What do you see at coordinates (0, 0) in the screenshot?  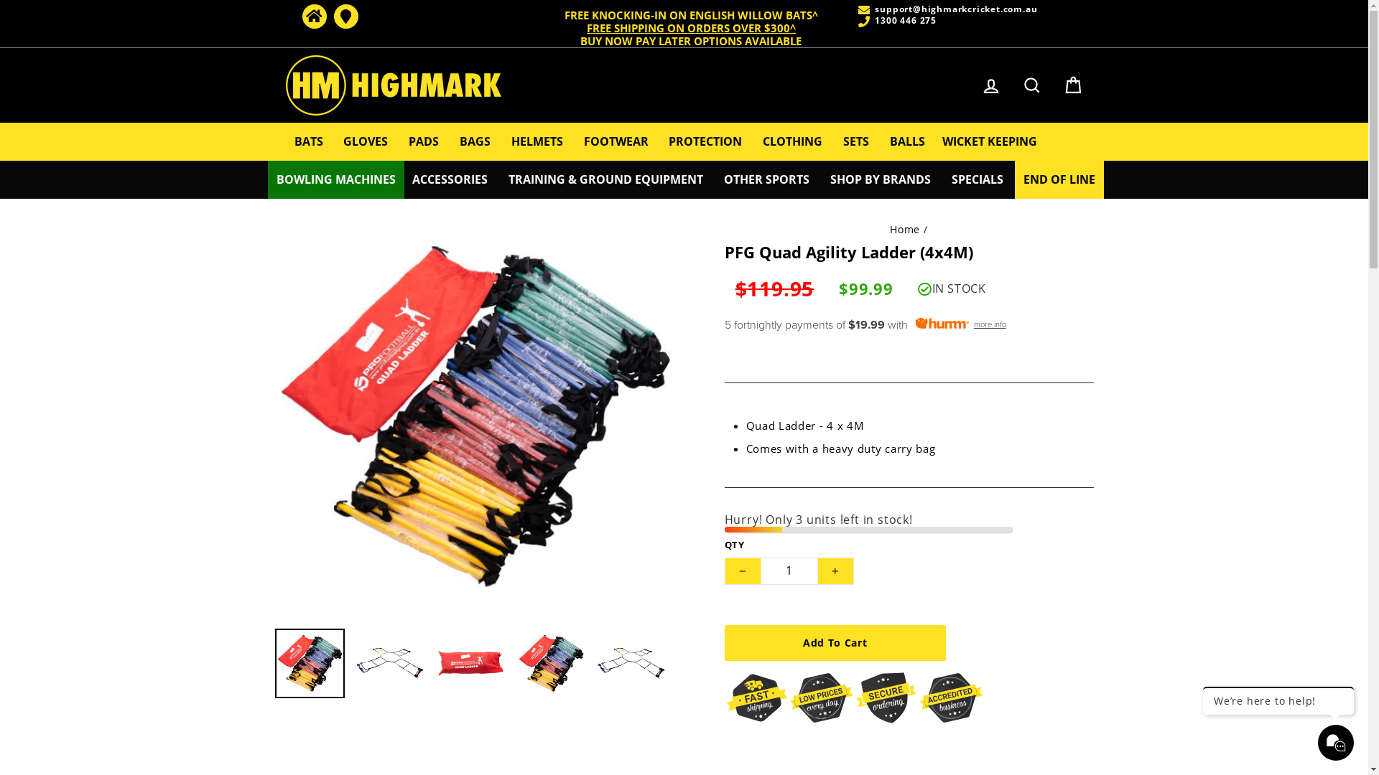 I see `Skip to content` at bounding box center [0, 0].